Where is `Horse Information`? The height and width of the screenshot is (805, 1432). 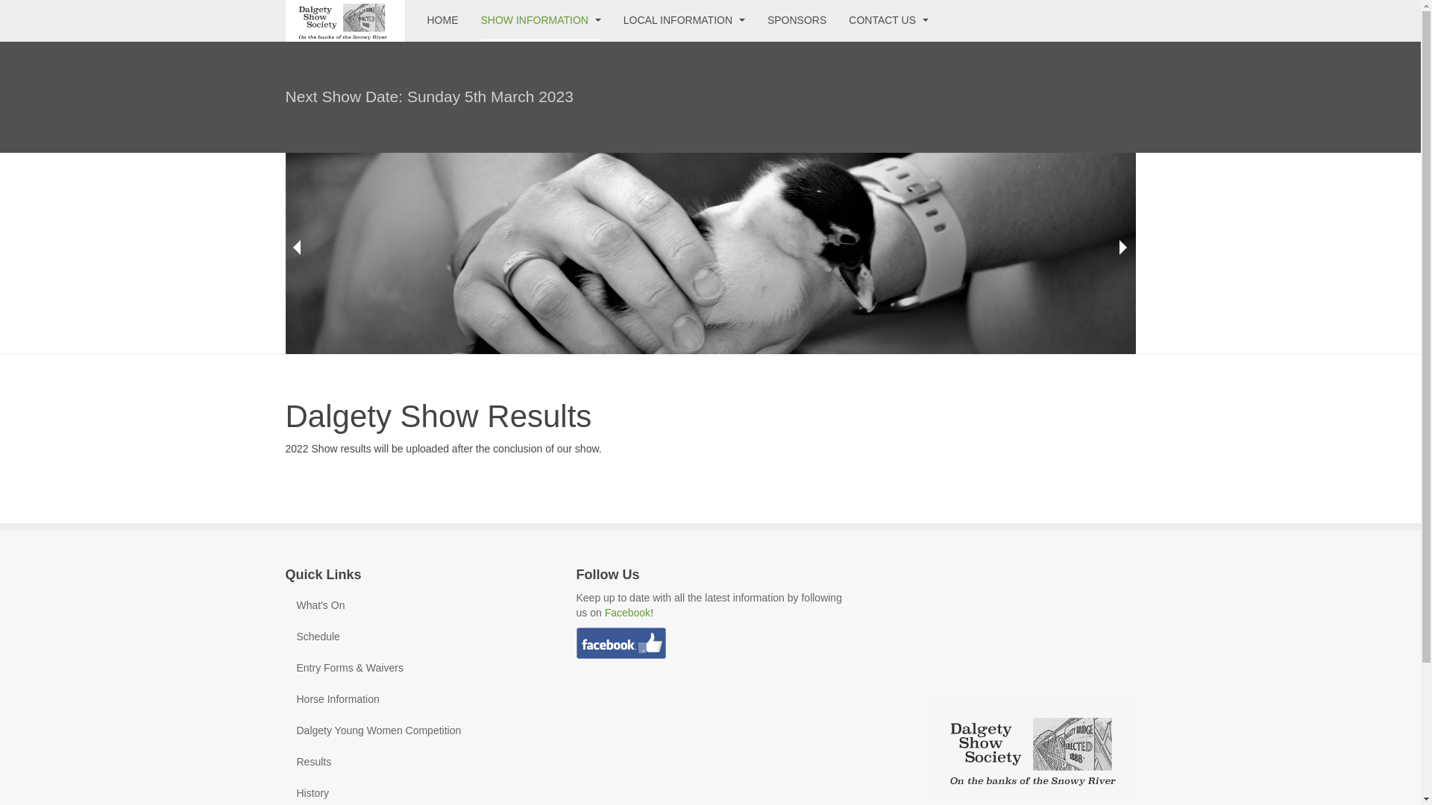 Horse Information is located at coordinates (419, 699).